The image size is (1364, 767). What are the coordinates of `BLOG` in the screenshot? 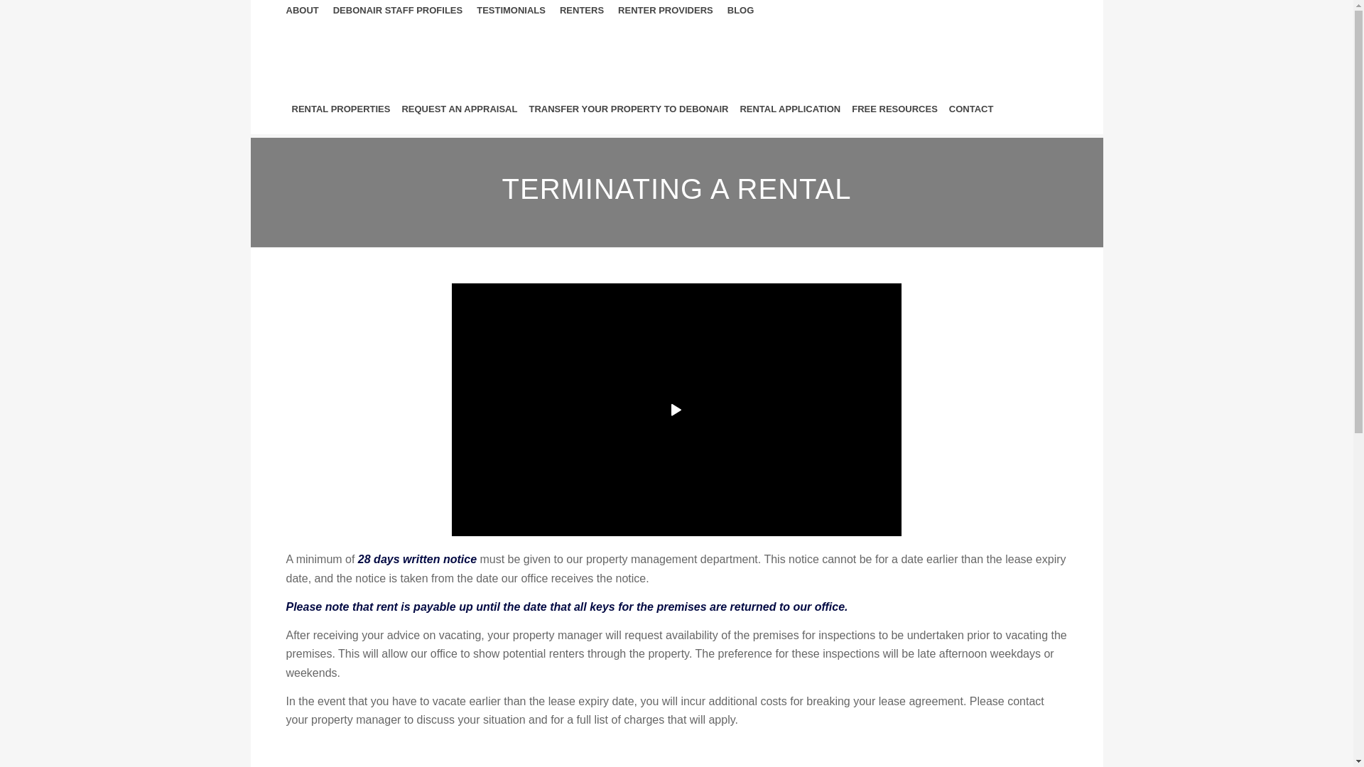 It's located at (741, 10).